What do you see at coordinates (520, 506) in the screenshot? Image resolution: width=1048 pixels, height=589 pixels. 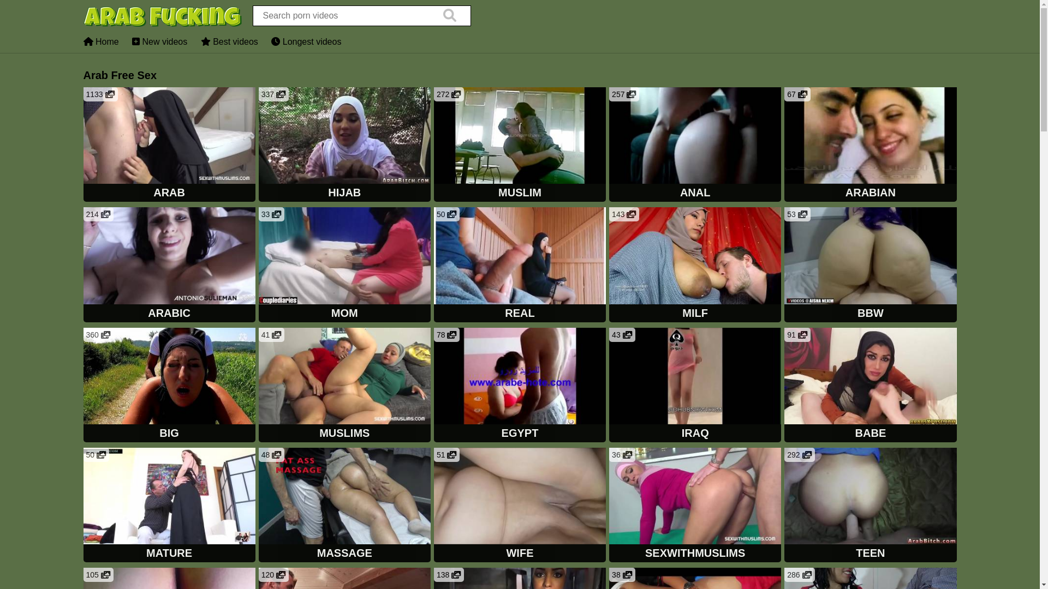 I see `51
WIFE` at bounding box center [520, 506].